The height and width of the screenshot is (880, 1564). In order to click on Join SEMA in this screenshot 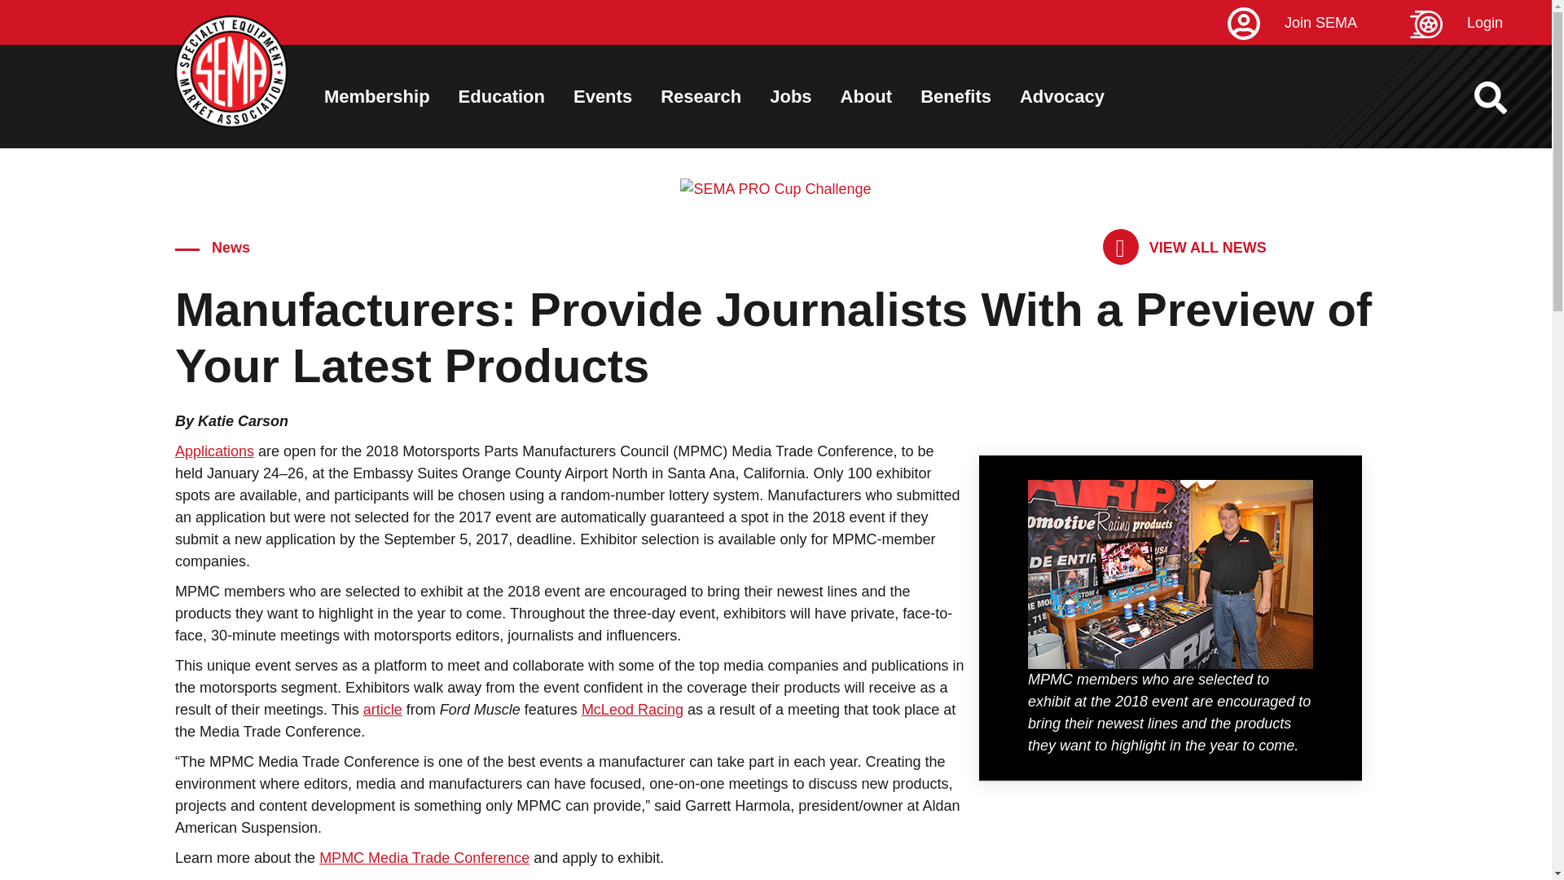, I will do `click(1316, 23)`.